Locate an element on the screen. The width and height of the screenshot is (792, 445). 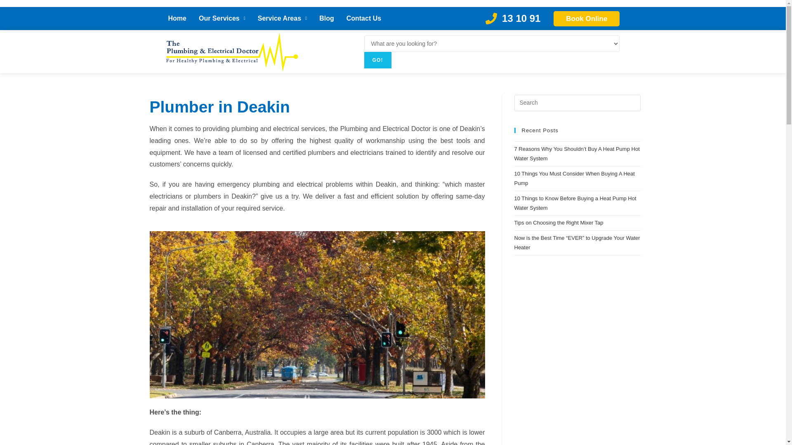
Home is located at coordinates (177, 18).